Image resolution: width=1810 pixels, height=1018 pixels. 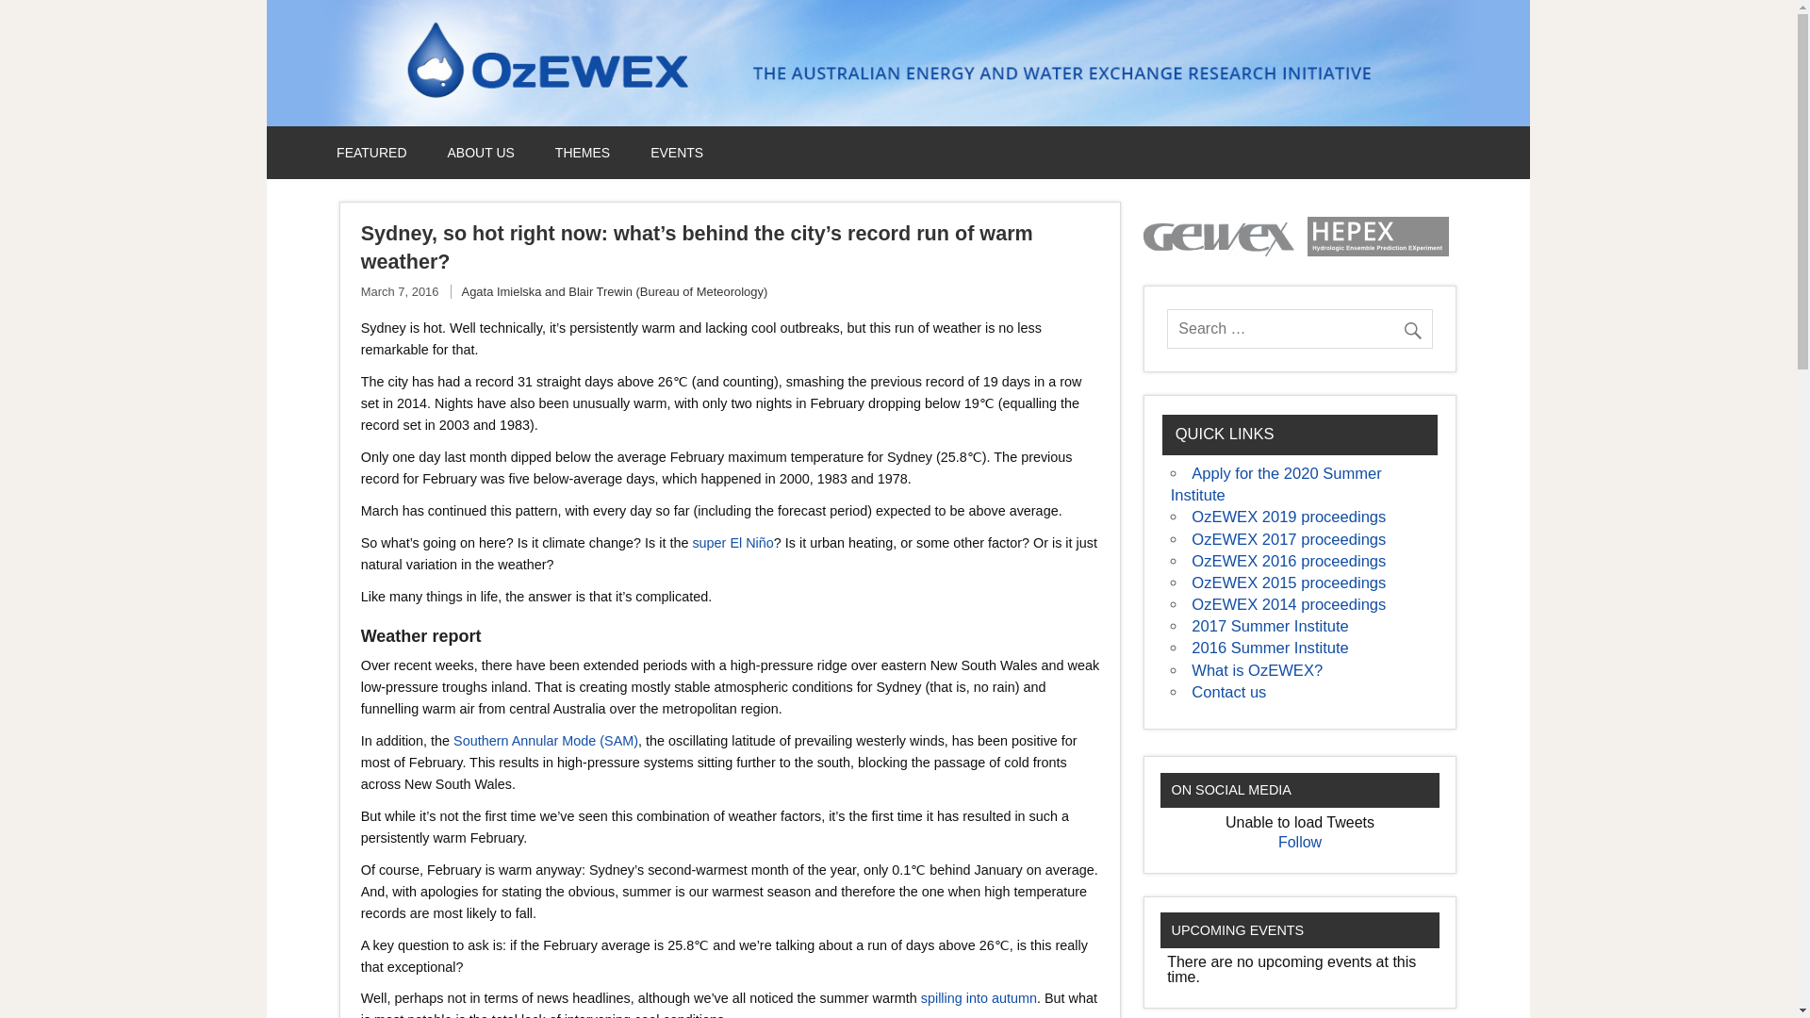 I want to click on March 7, 2016, so click(x=400, y=292).